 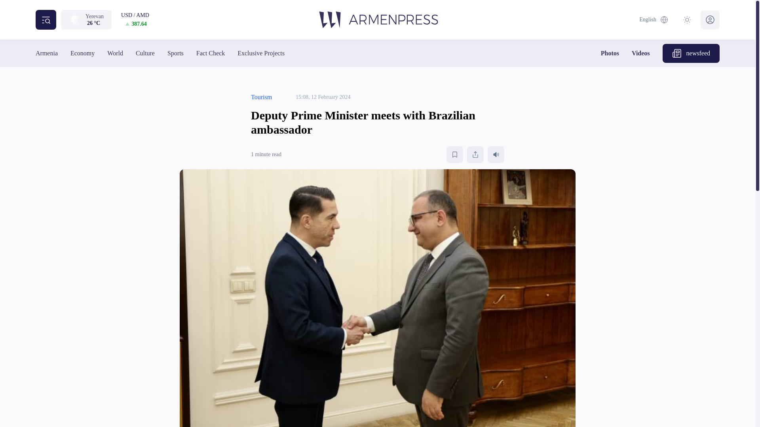 I want to click on English, so click(x=654, y=20).